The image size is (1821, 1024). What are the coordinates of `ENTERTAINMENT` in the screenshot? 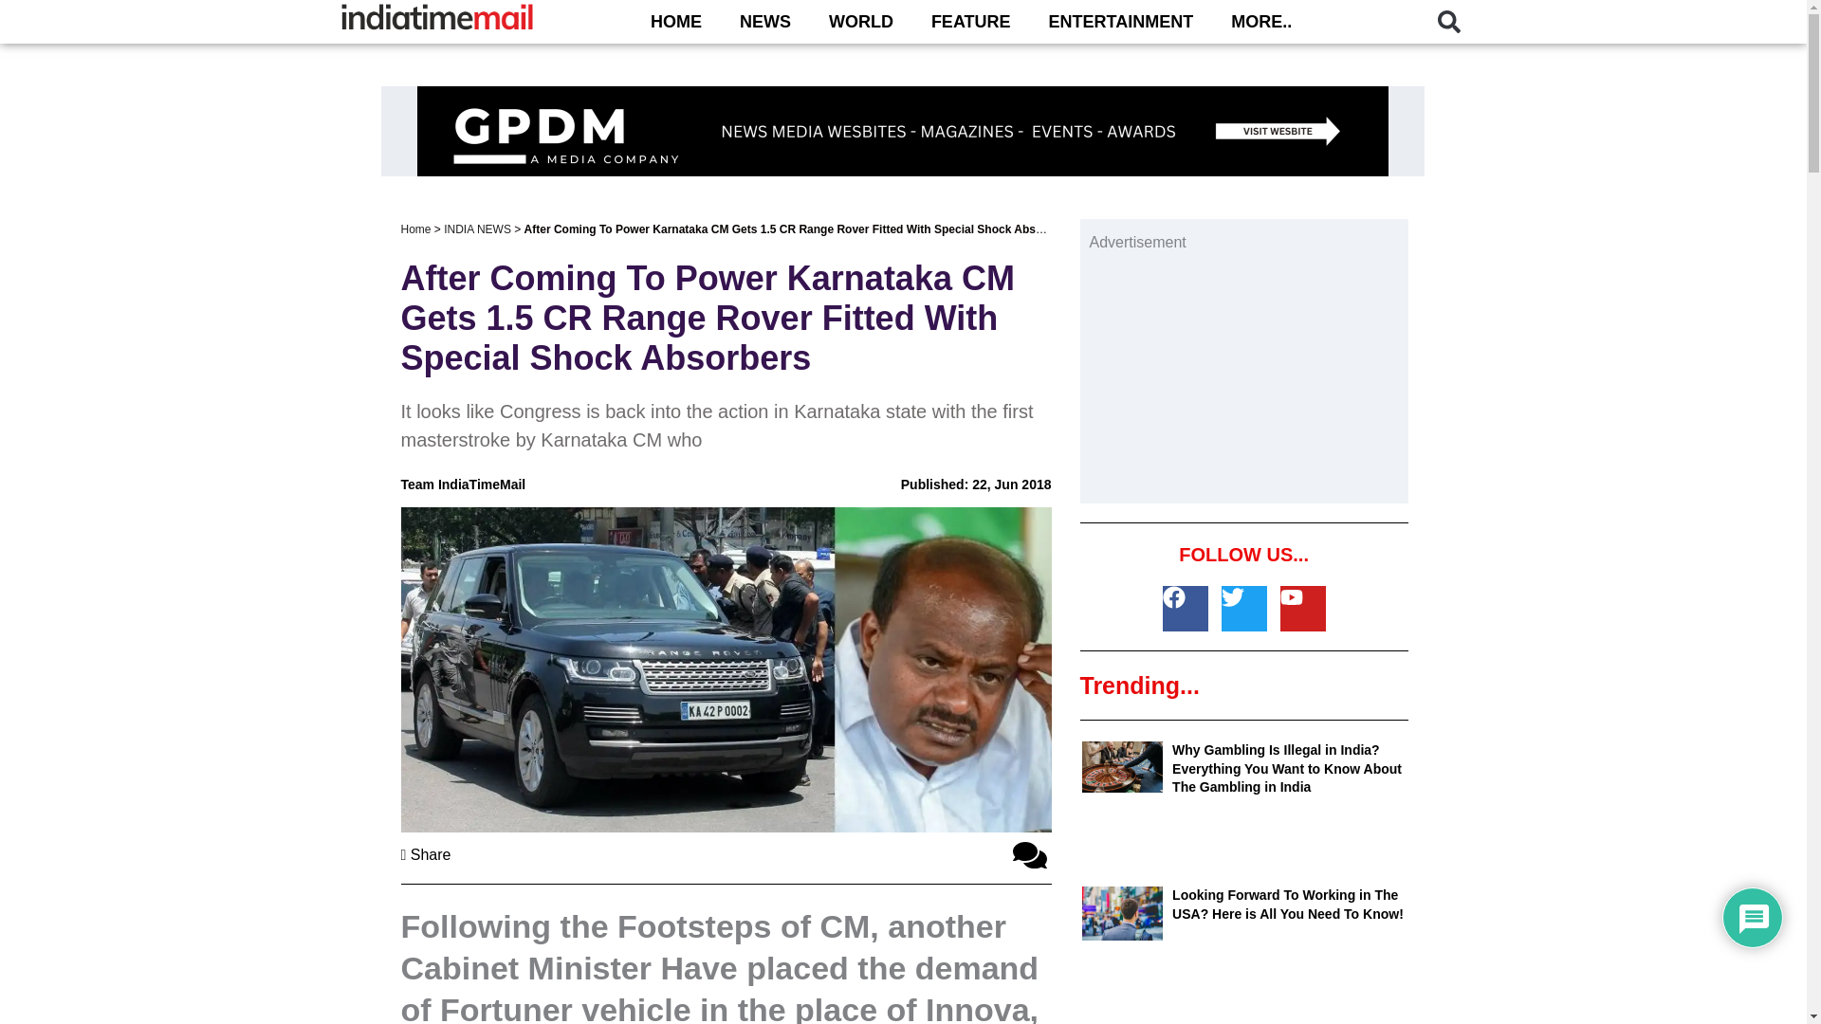 It's located at (1121, 22).